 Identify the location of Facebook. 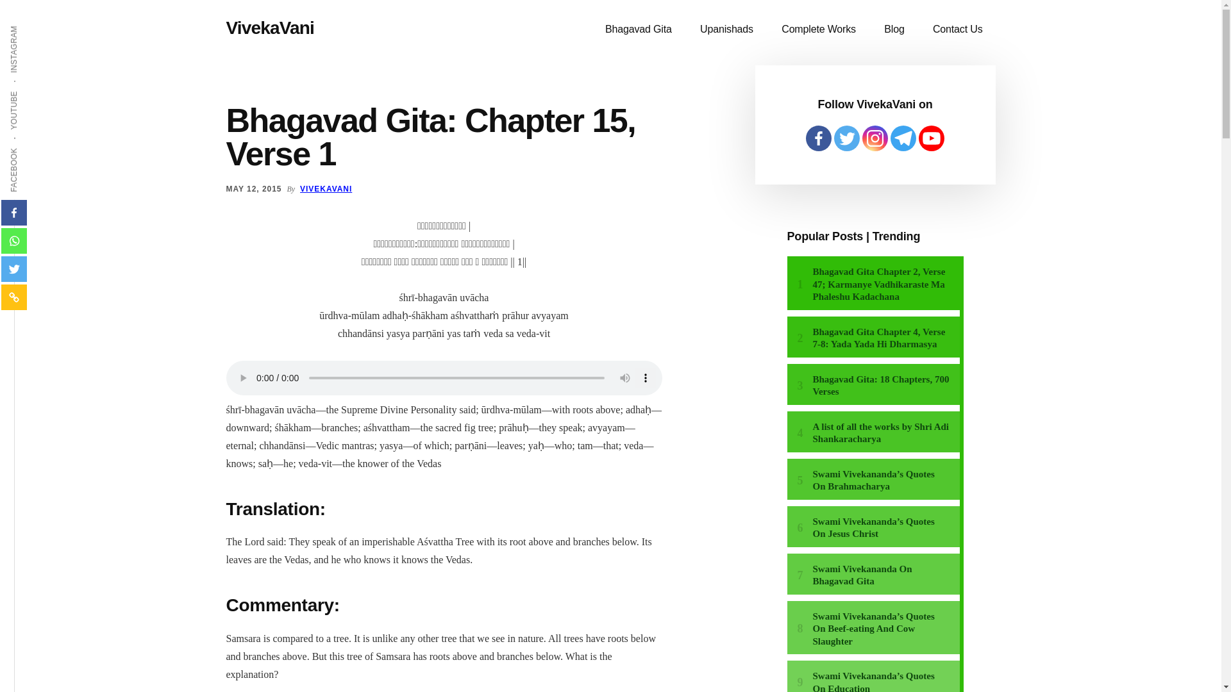
(14, 213).